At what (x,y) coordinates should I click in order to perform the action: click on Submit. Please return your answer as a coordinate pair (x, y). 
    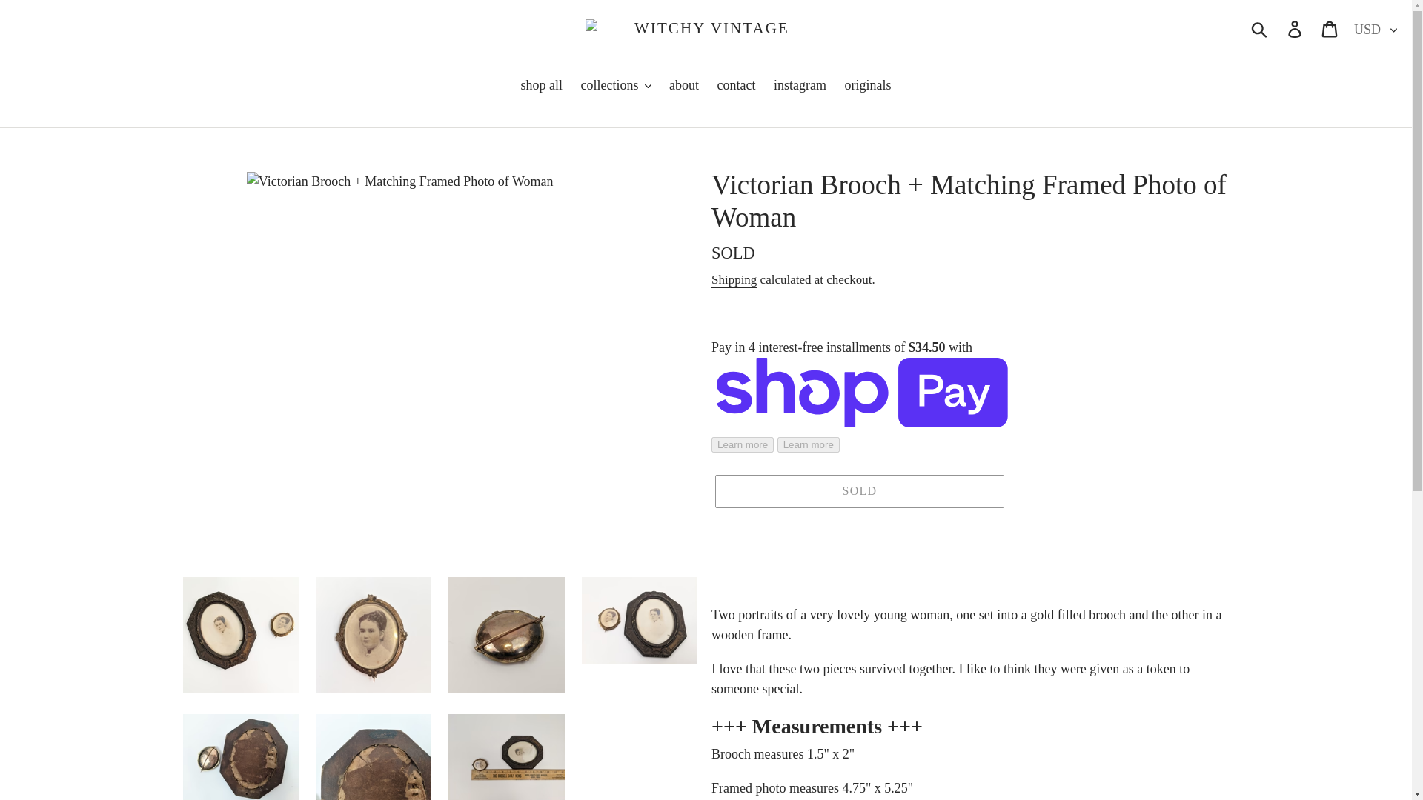
    Looking at the image, I should click on (1260, 28).